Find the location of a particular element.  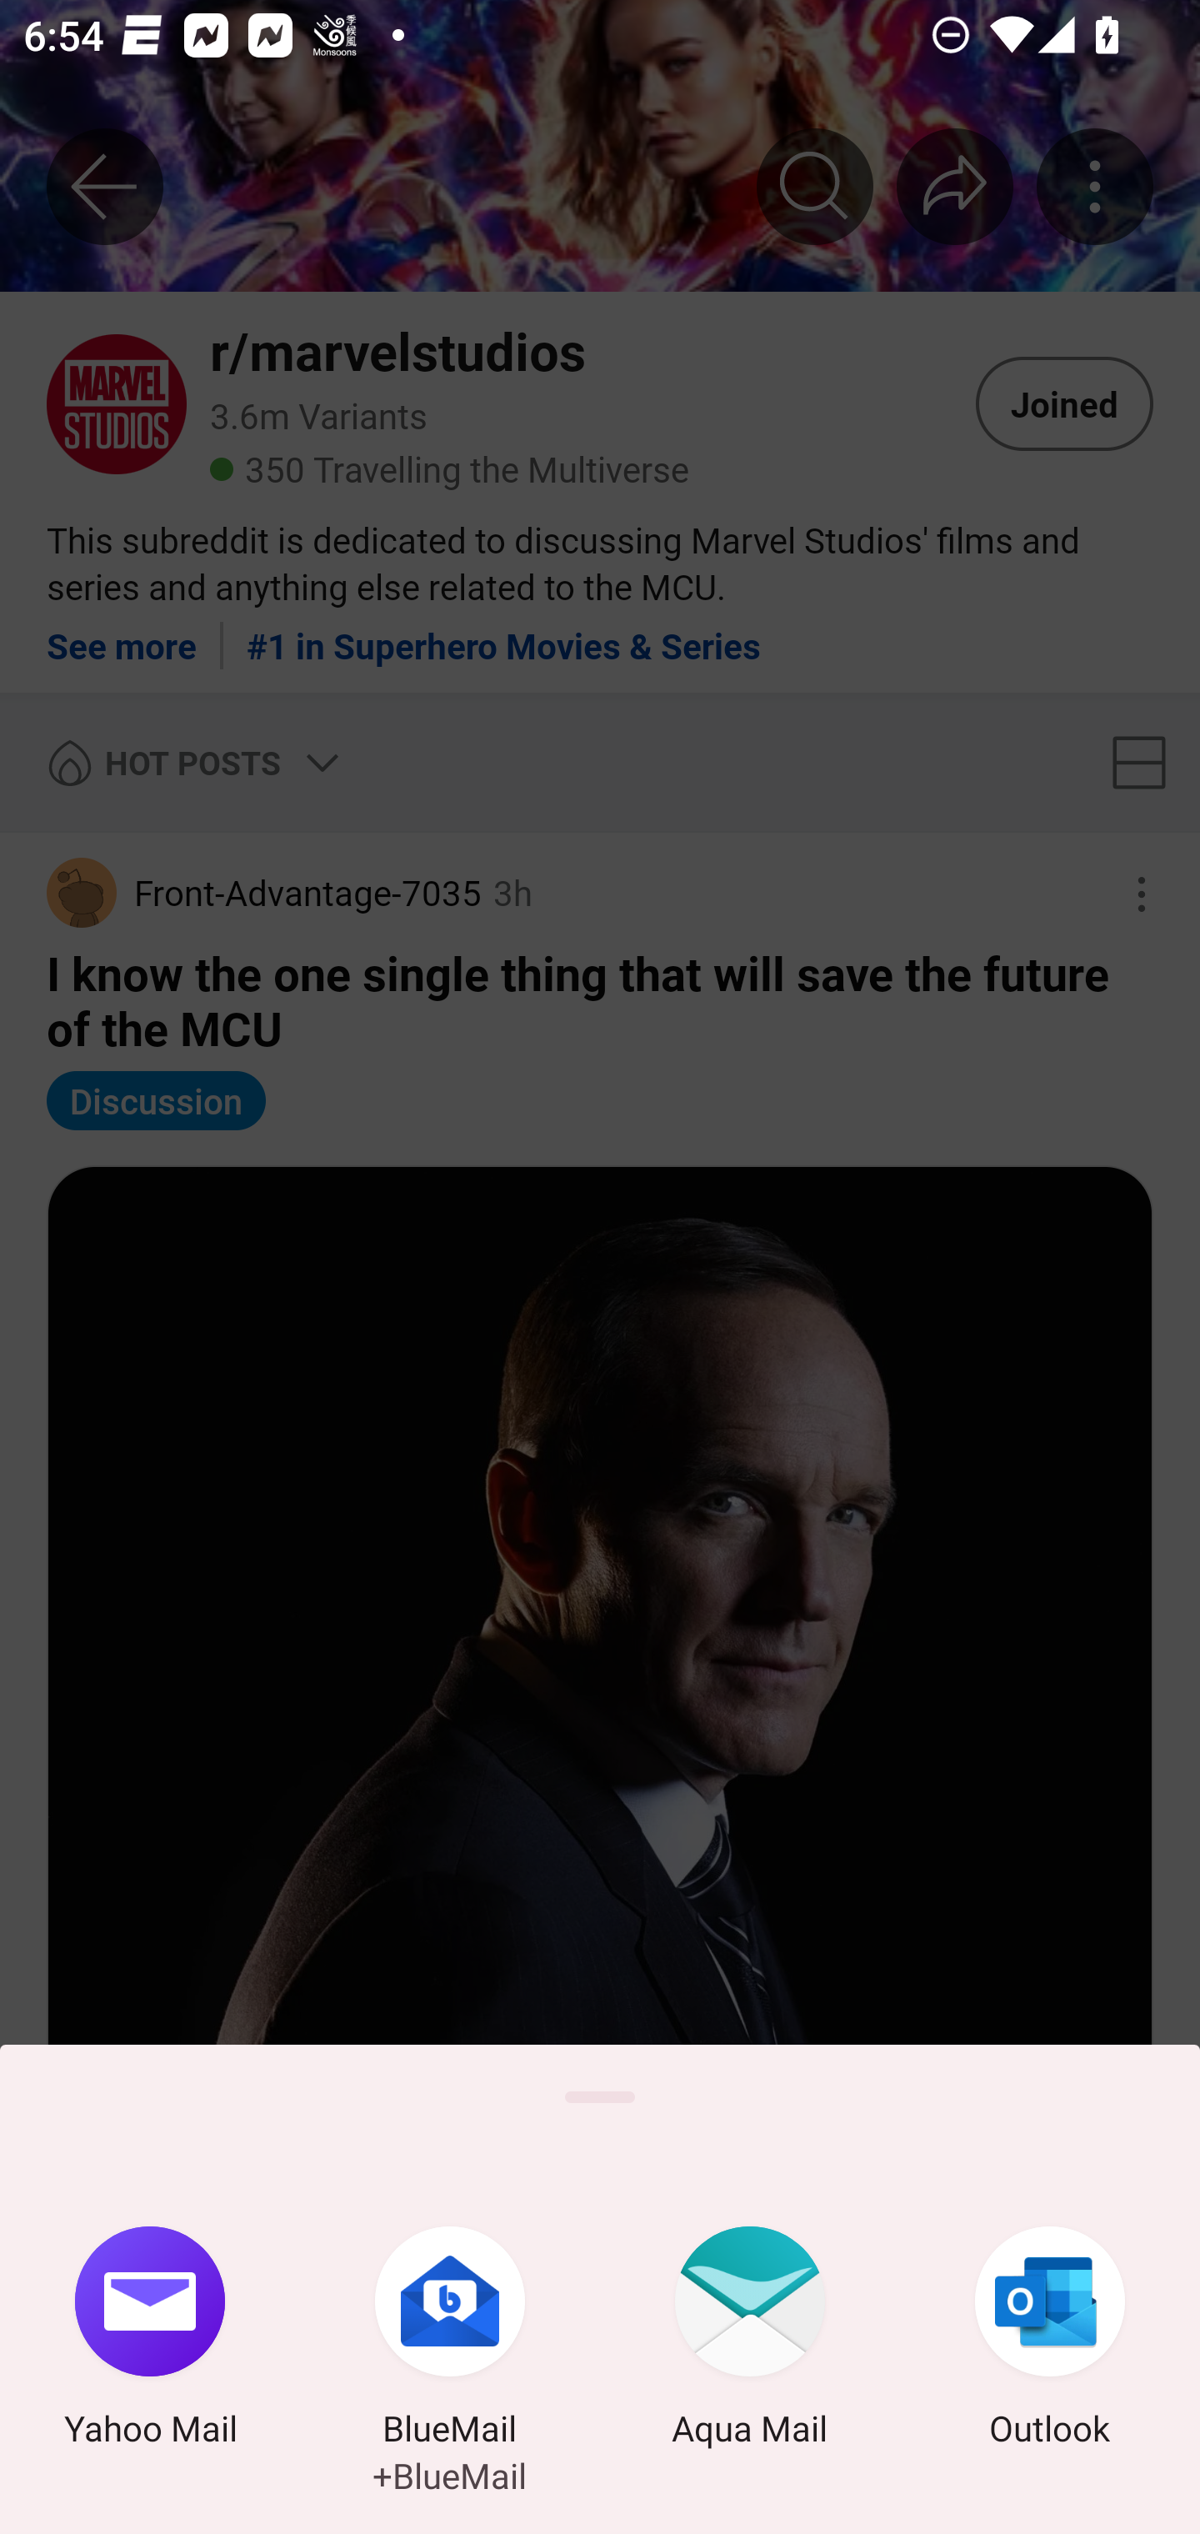

Aqua Mail is located at coordinates (750, 2341).